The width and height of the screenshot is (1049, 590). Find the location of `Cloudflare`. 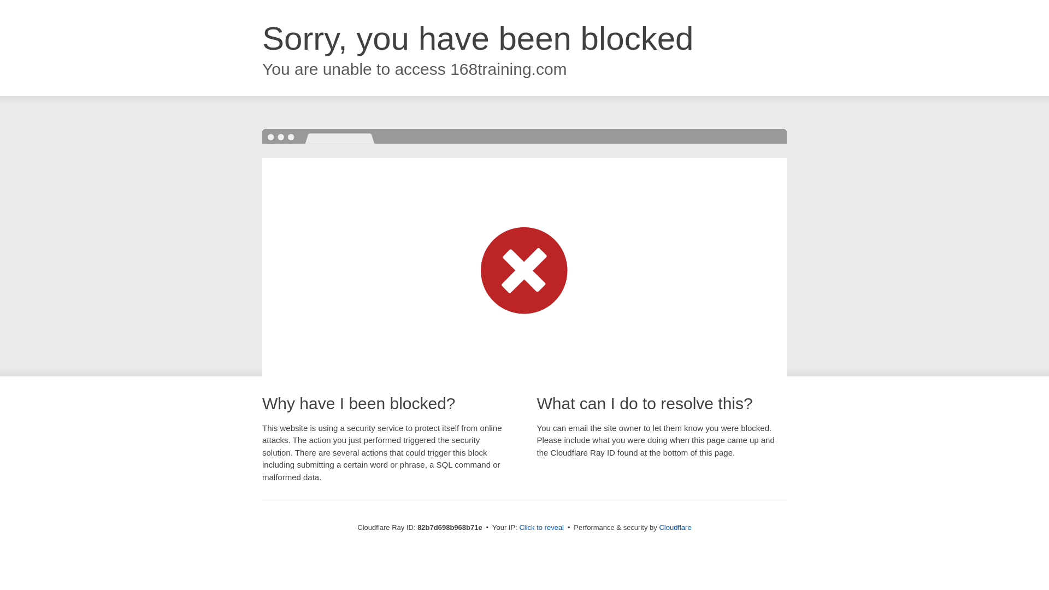

Cloudflare is located at coordinates (675, 528).